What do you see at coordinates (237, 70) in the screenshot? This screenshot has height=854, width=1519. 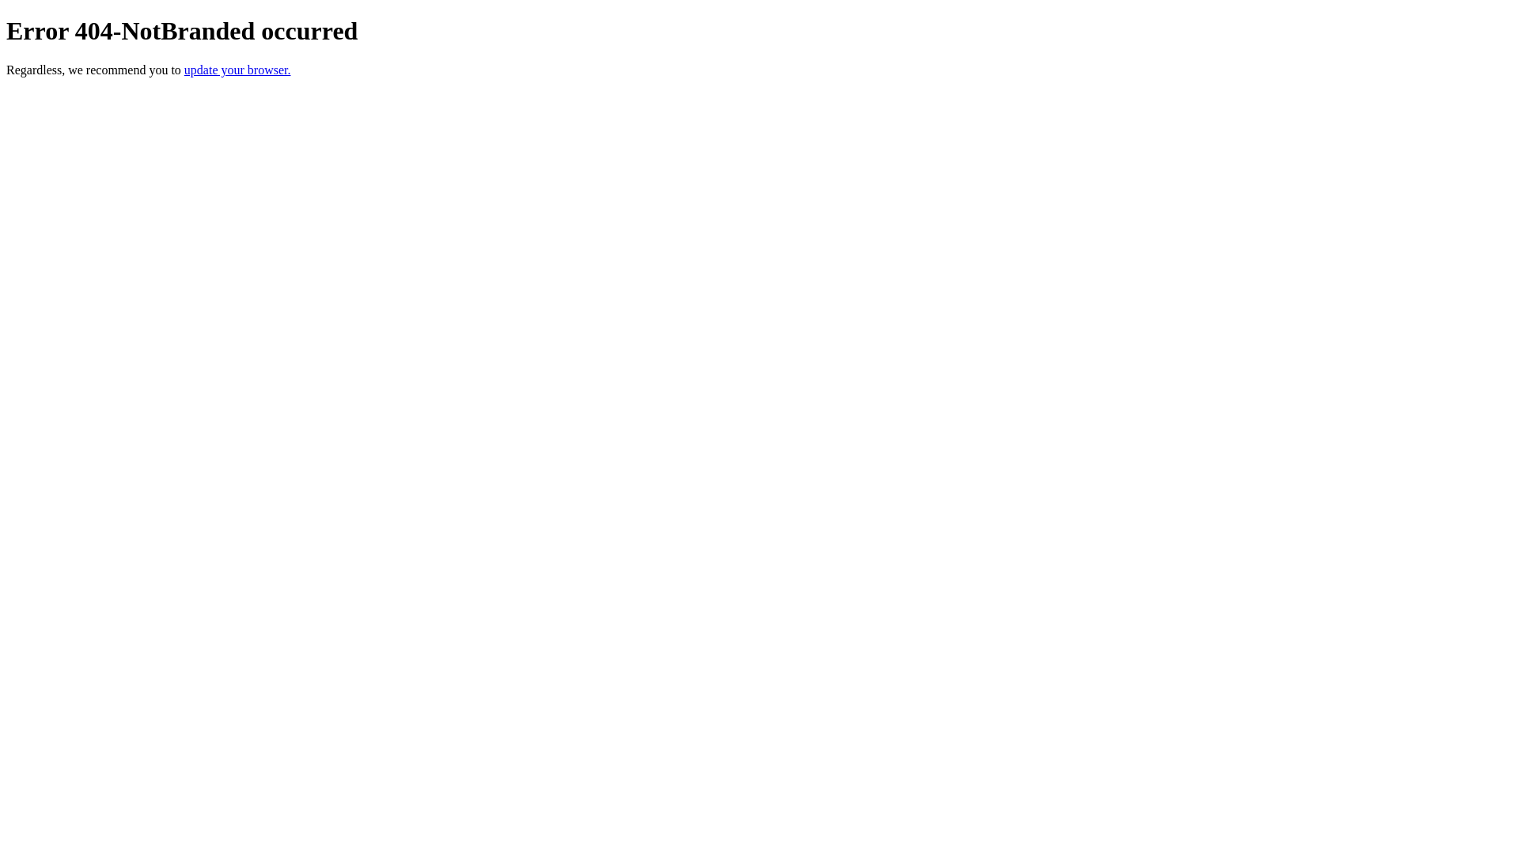 I see `update your browser.` at bounding box center [237, 70].